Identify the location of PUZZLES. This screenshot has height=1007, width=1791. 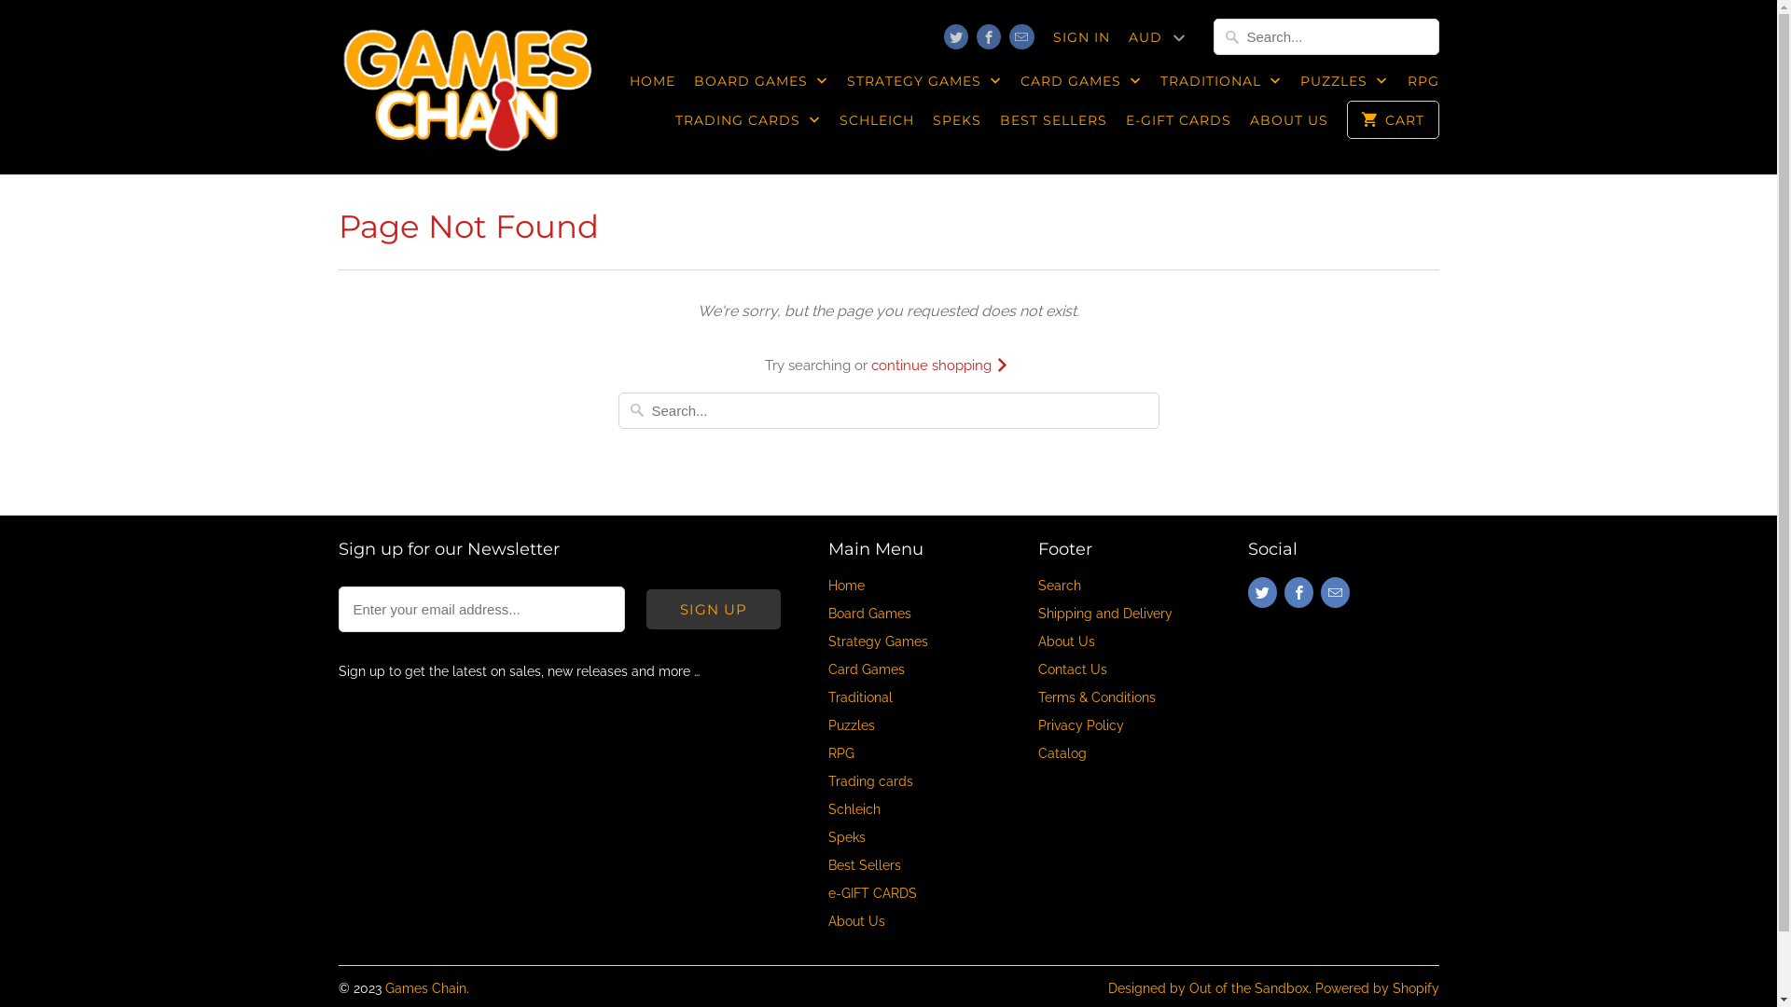
(1344, 86).